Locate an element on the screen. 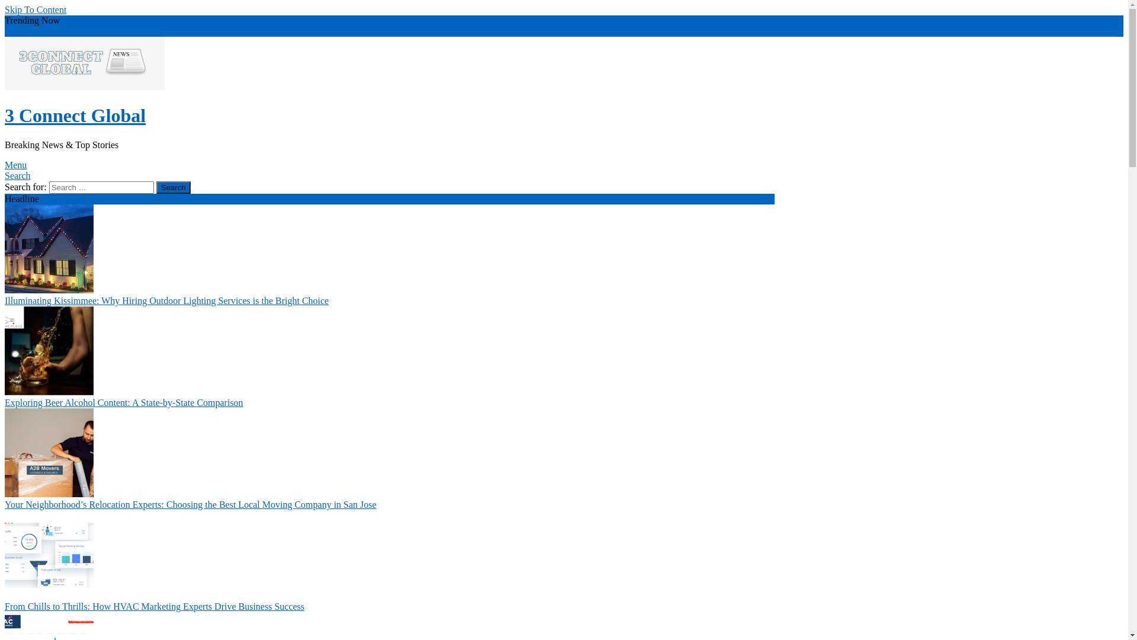 This screenshot has height=640, width=1137. why is pure white hennessy illegal is located at coordinates (70, 31).